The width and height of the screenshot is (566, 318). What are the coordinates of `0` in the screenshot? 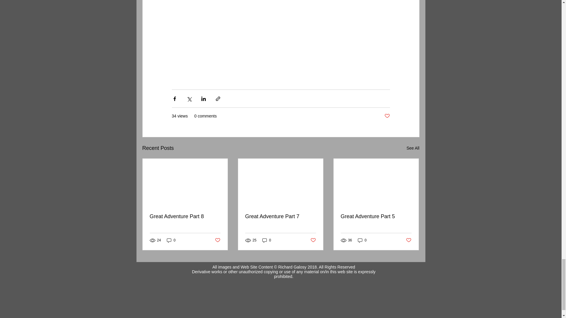 It's located at (171, 240).